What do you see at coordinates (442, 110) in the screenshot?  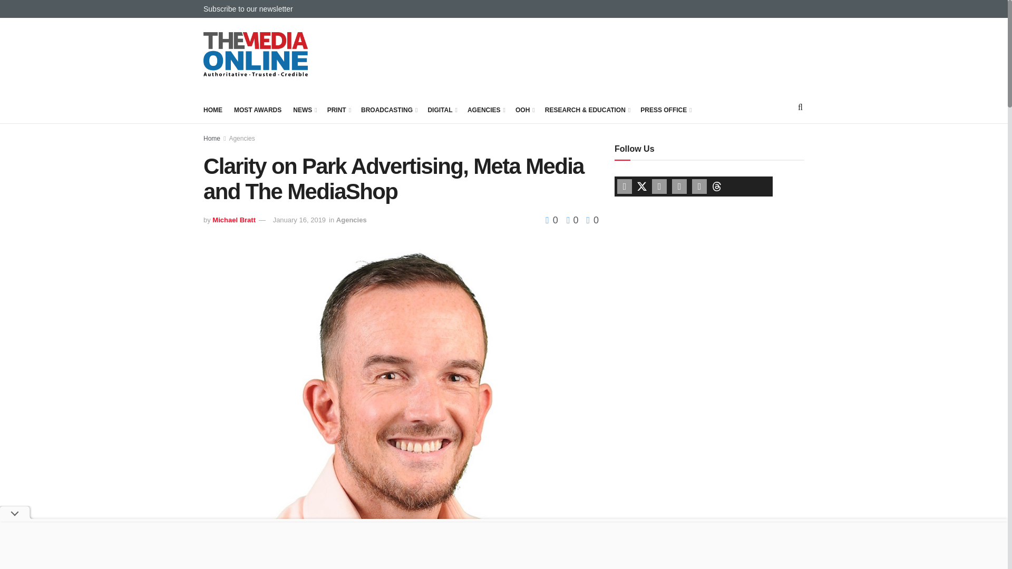 I see `DIGITAL` at bounding box center [442, 110].